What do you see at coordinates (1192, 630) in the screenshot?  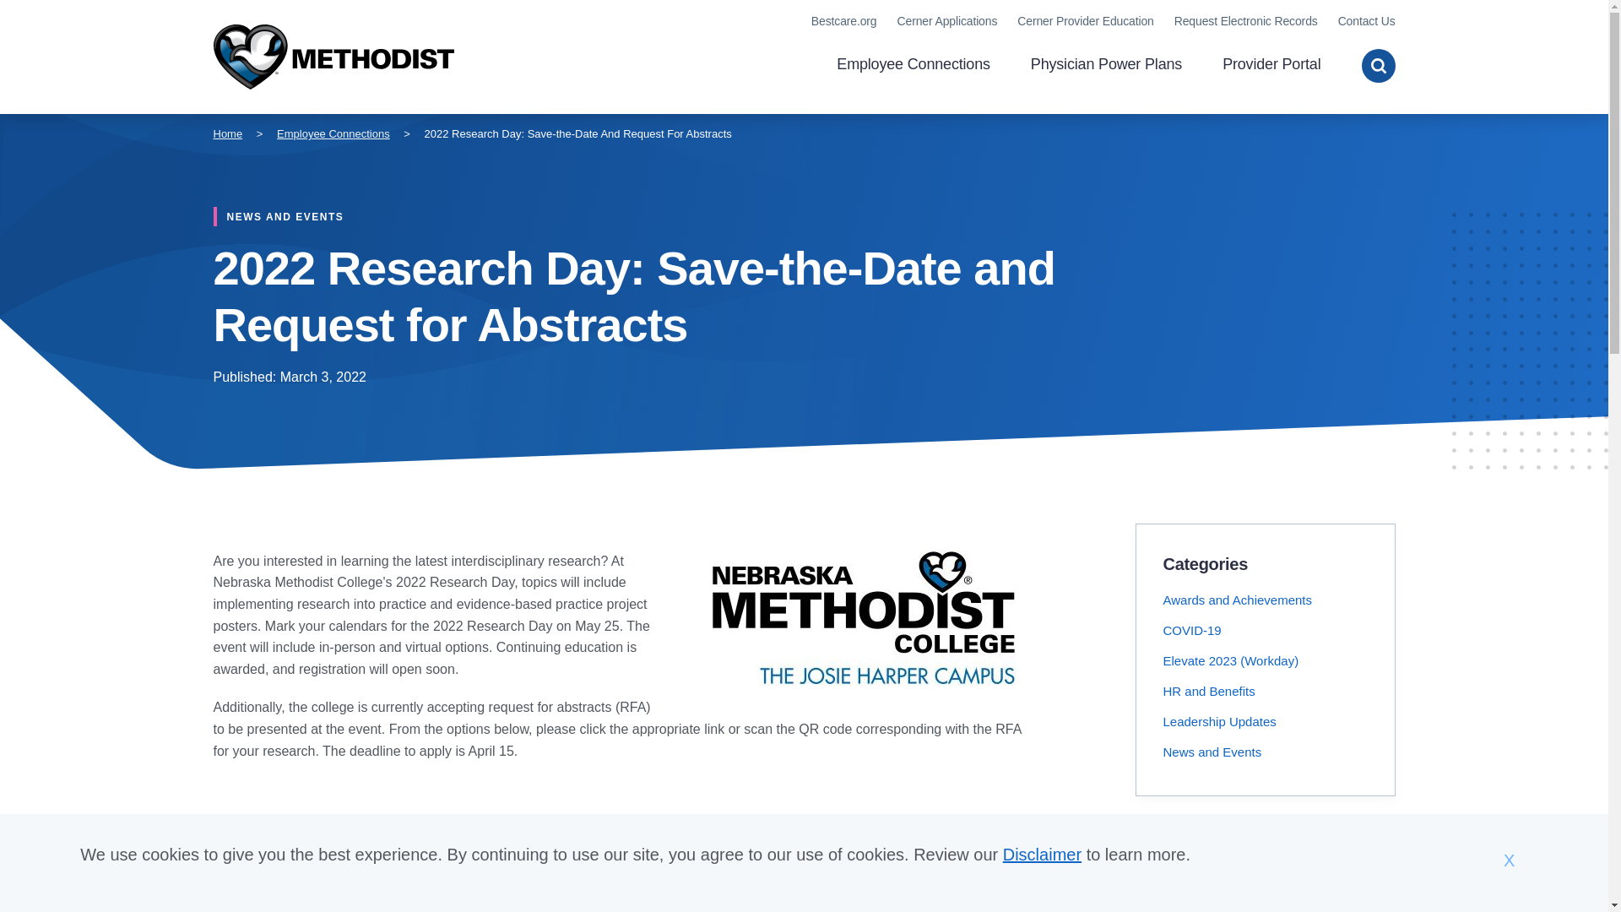 I see `COVID-19` at bounding box center [1192, 630].